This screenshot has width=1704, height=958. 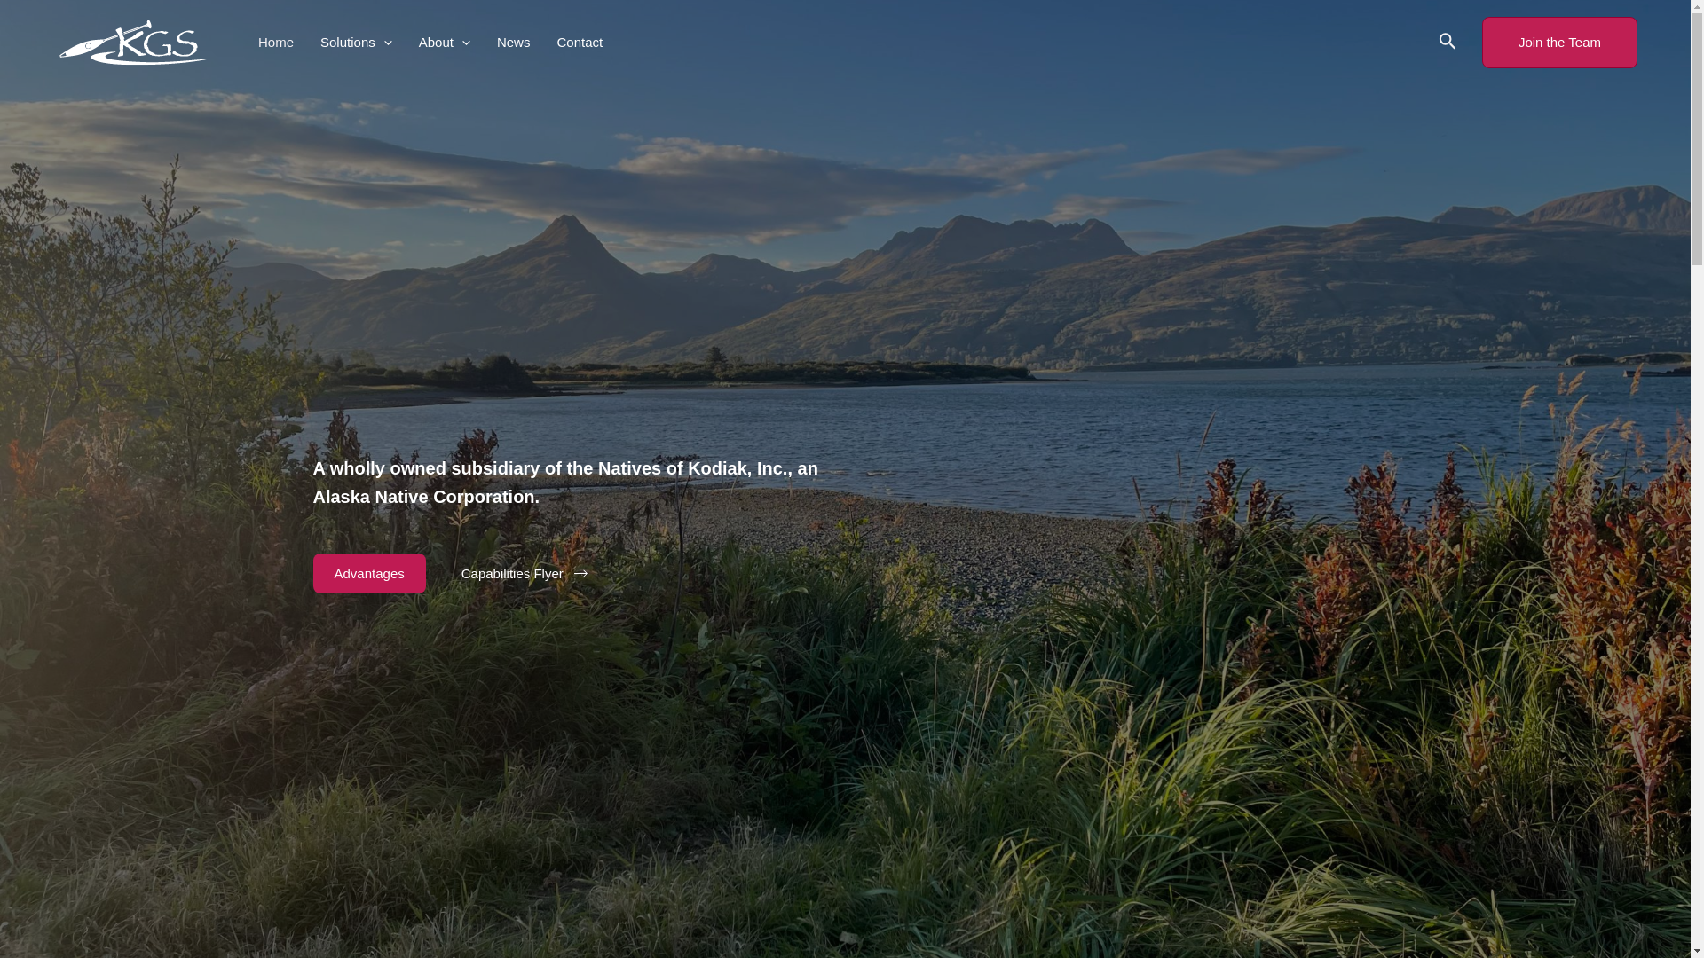 What do you see at coordinates (367, 573) in the screenshot?
I see `Advantages` at bounding box center [367, 573].